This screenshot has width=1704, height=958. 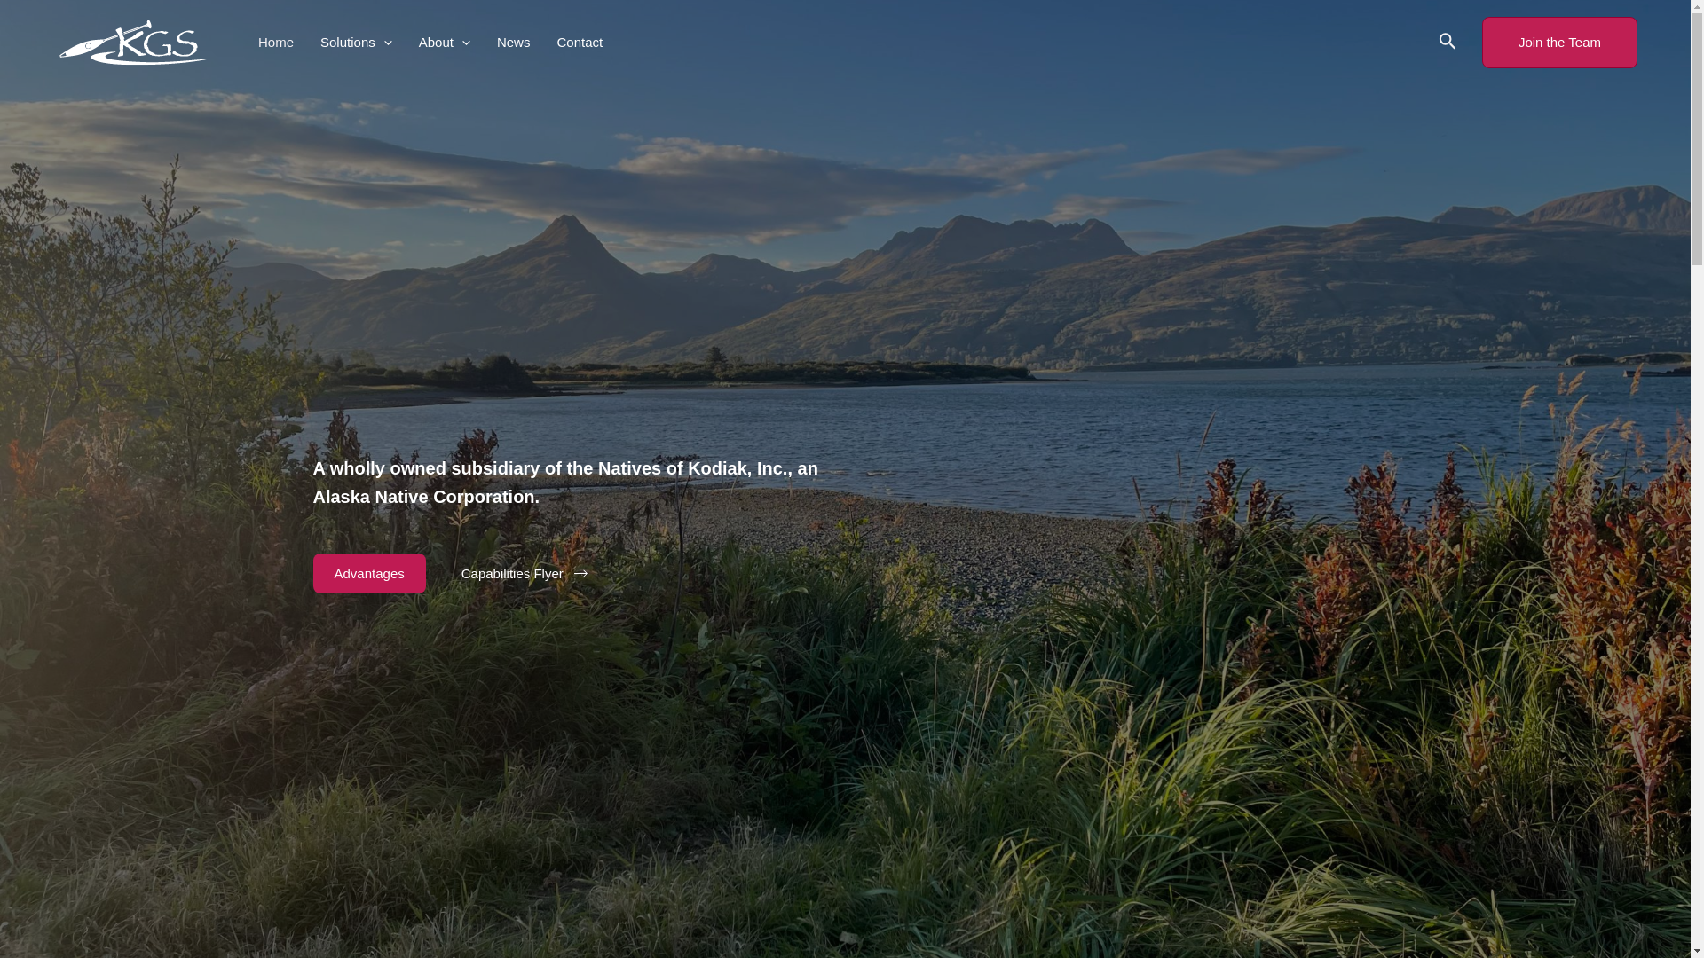 What do you see at coordinates (367, 573) in the screenshot?
I see `Advantages` at bounding box center [367, 573].